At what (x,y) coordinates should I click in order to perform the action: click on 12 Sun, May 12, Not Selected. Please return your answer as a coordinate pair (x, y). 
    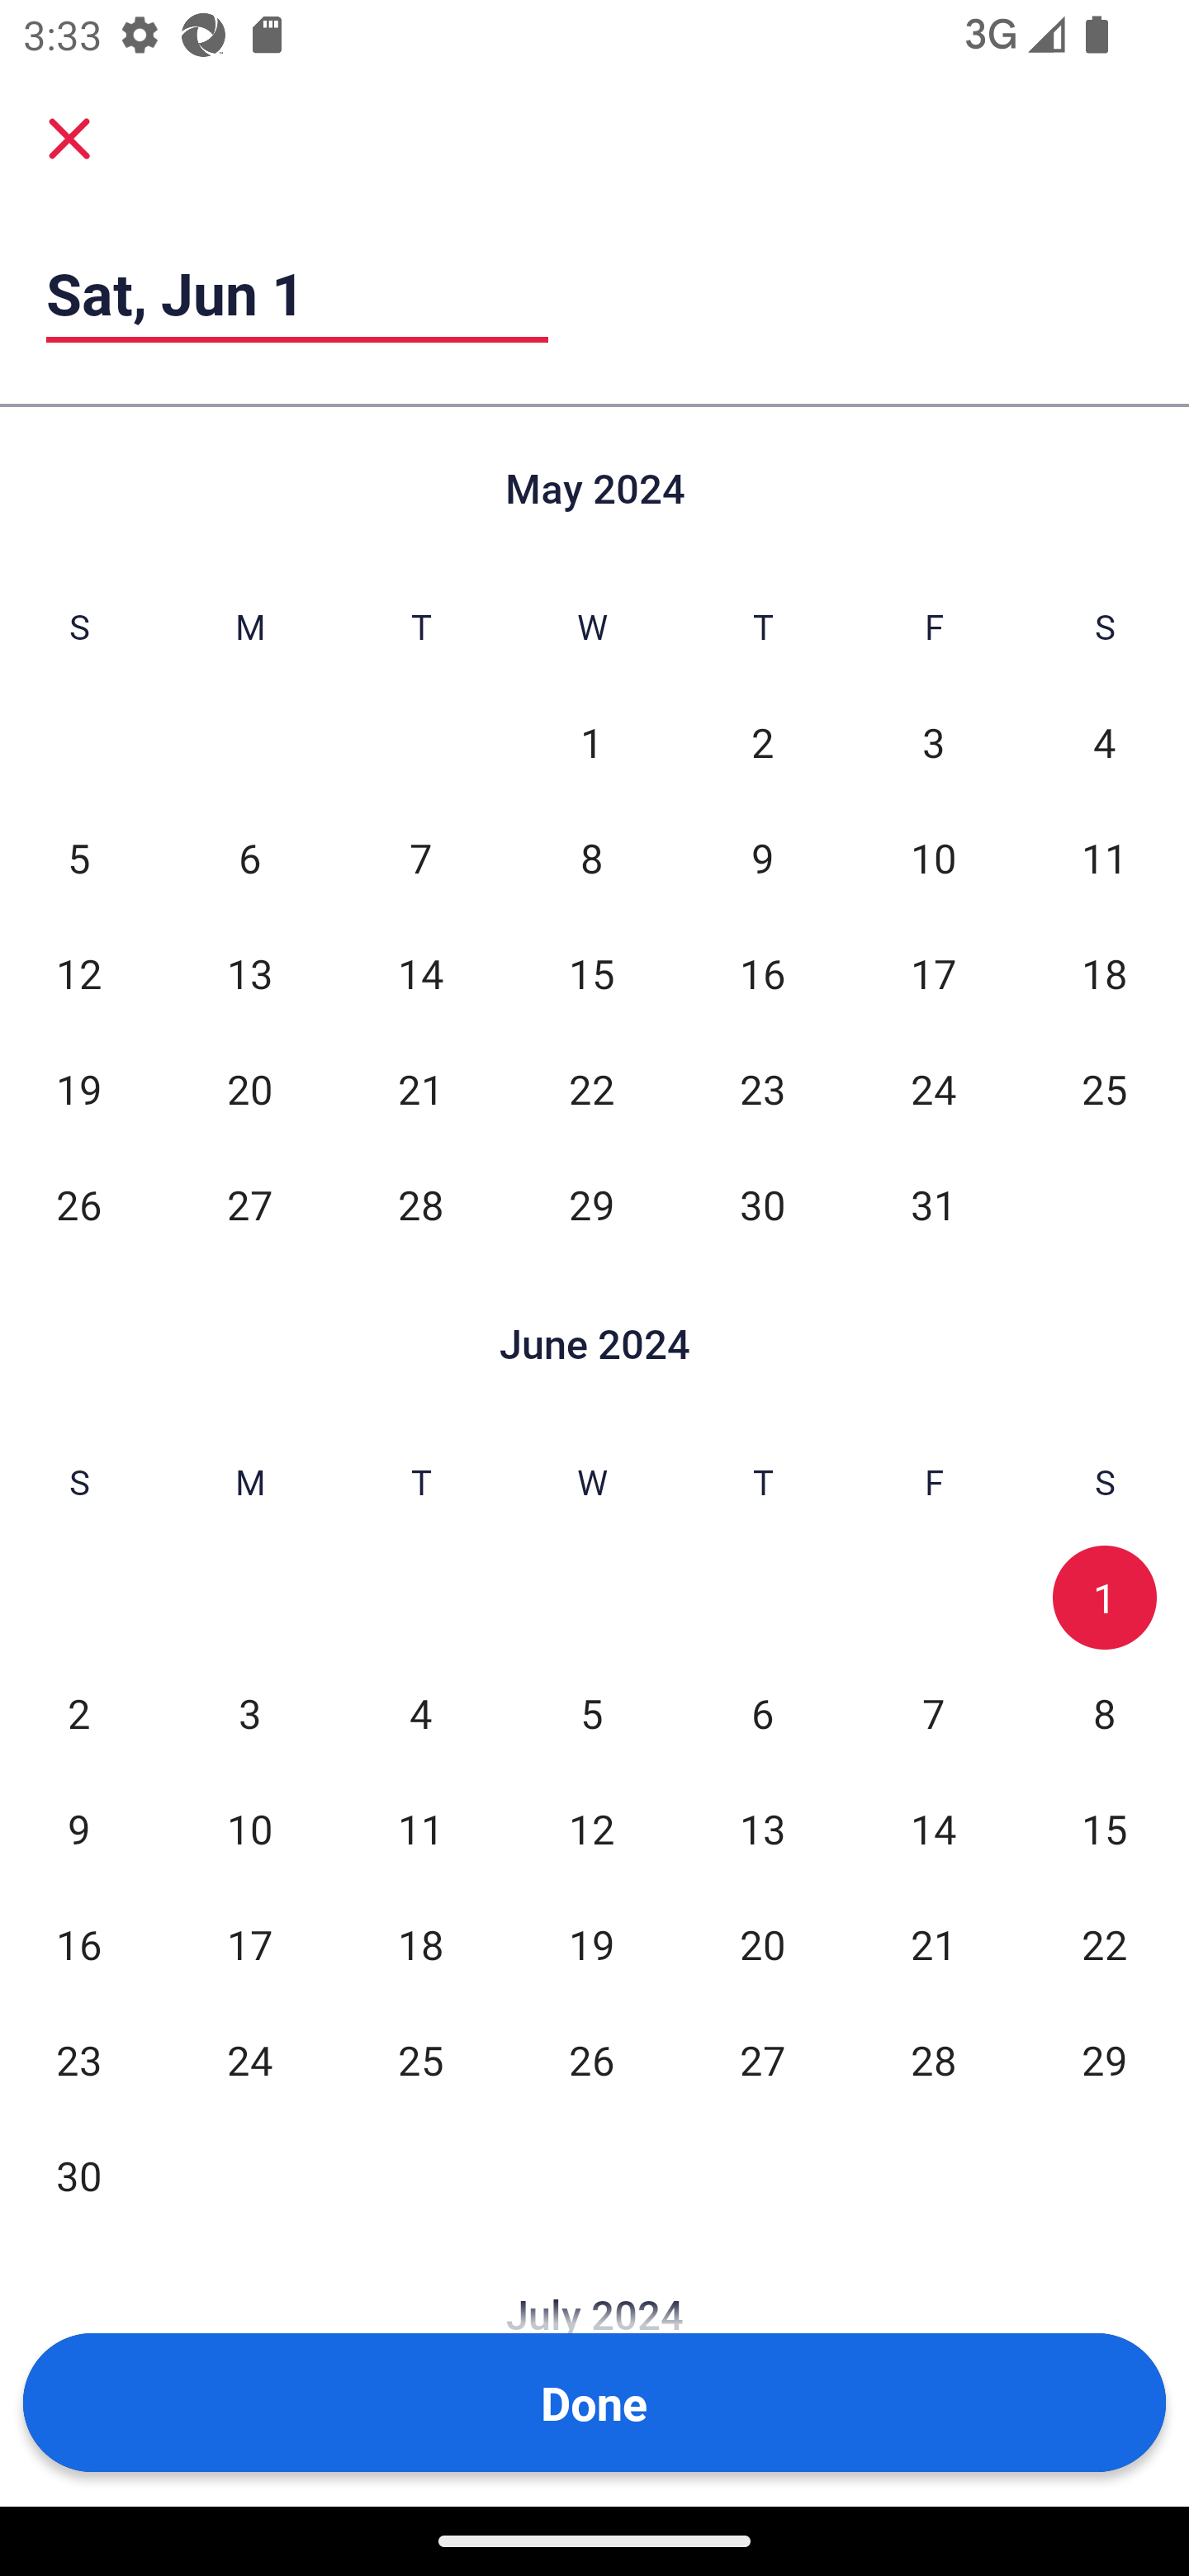
    Looking at the image, I should click on (78, 973).